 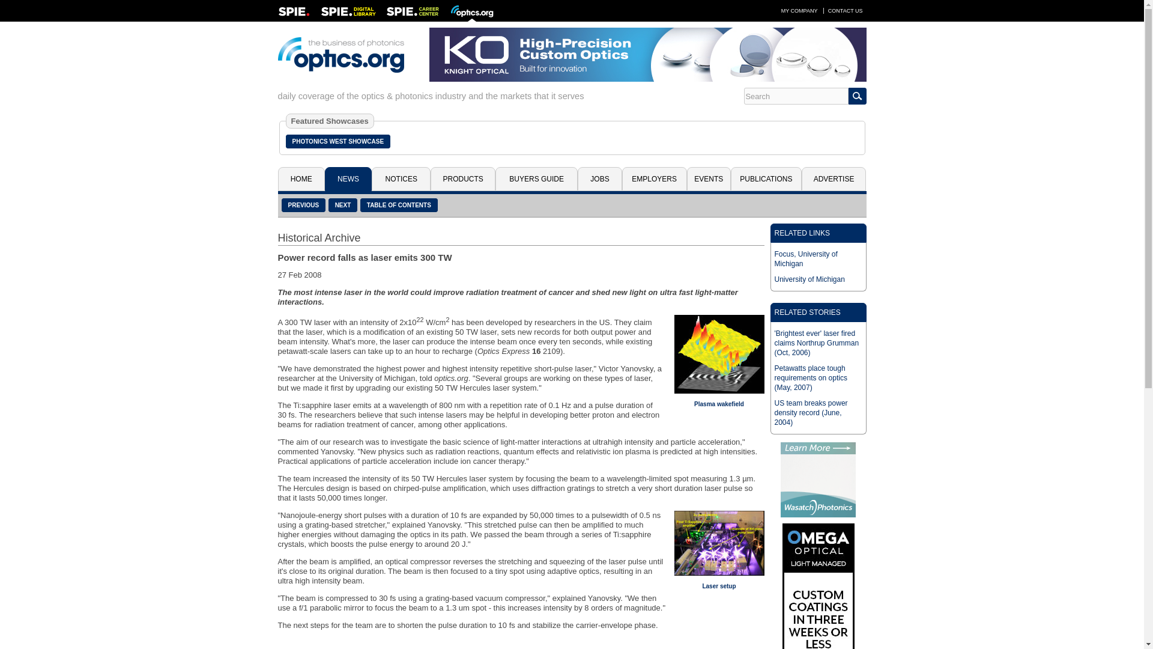 What do you see at coordinates (338, 141) in the screenshot?
I see `PHOTONICS WEST SHOWCASE` at bounding box center [338, 141].